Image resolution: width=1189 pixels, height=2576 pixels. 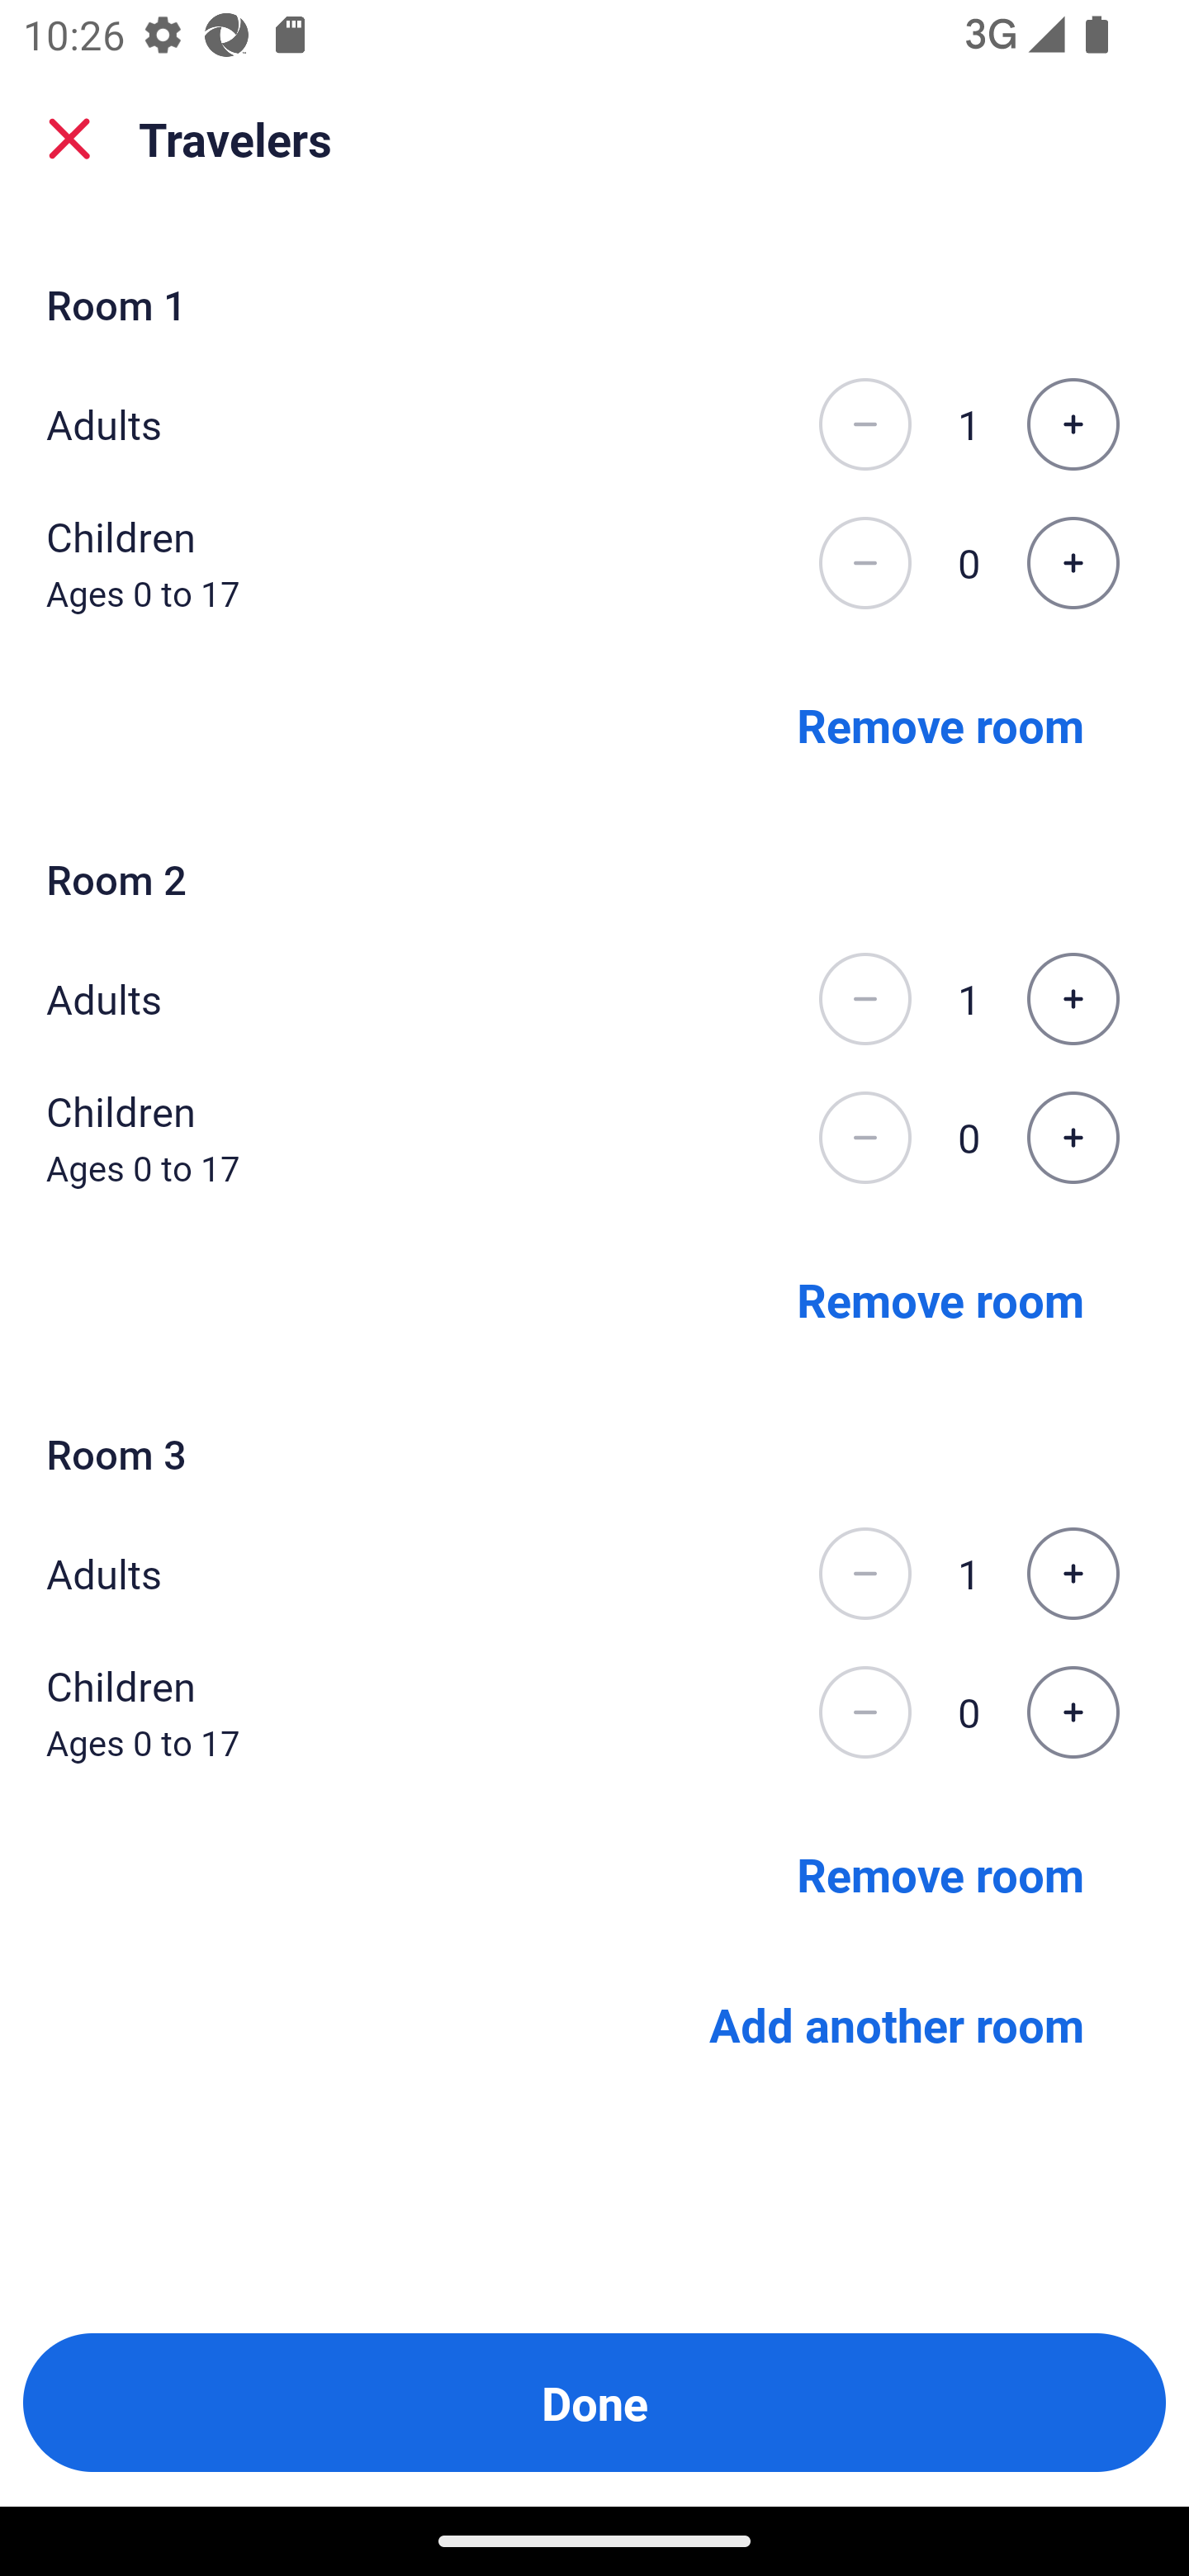 I want to click on Decrease the number of children, so click(x=865, y=564).